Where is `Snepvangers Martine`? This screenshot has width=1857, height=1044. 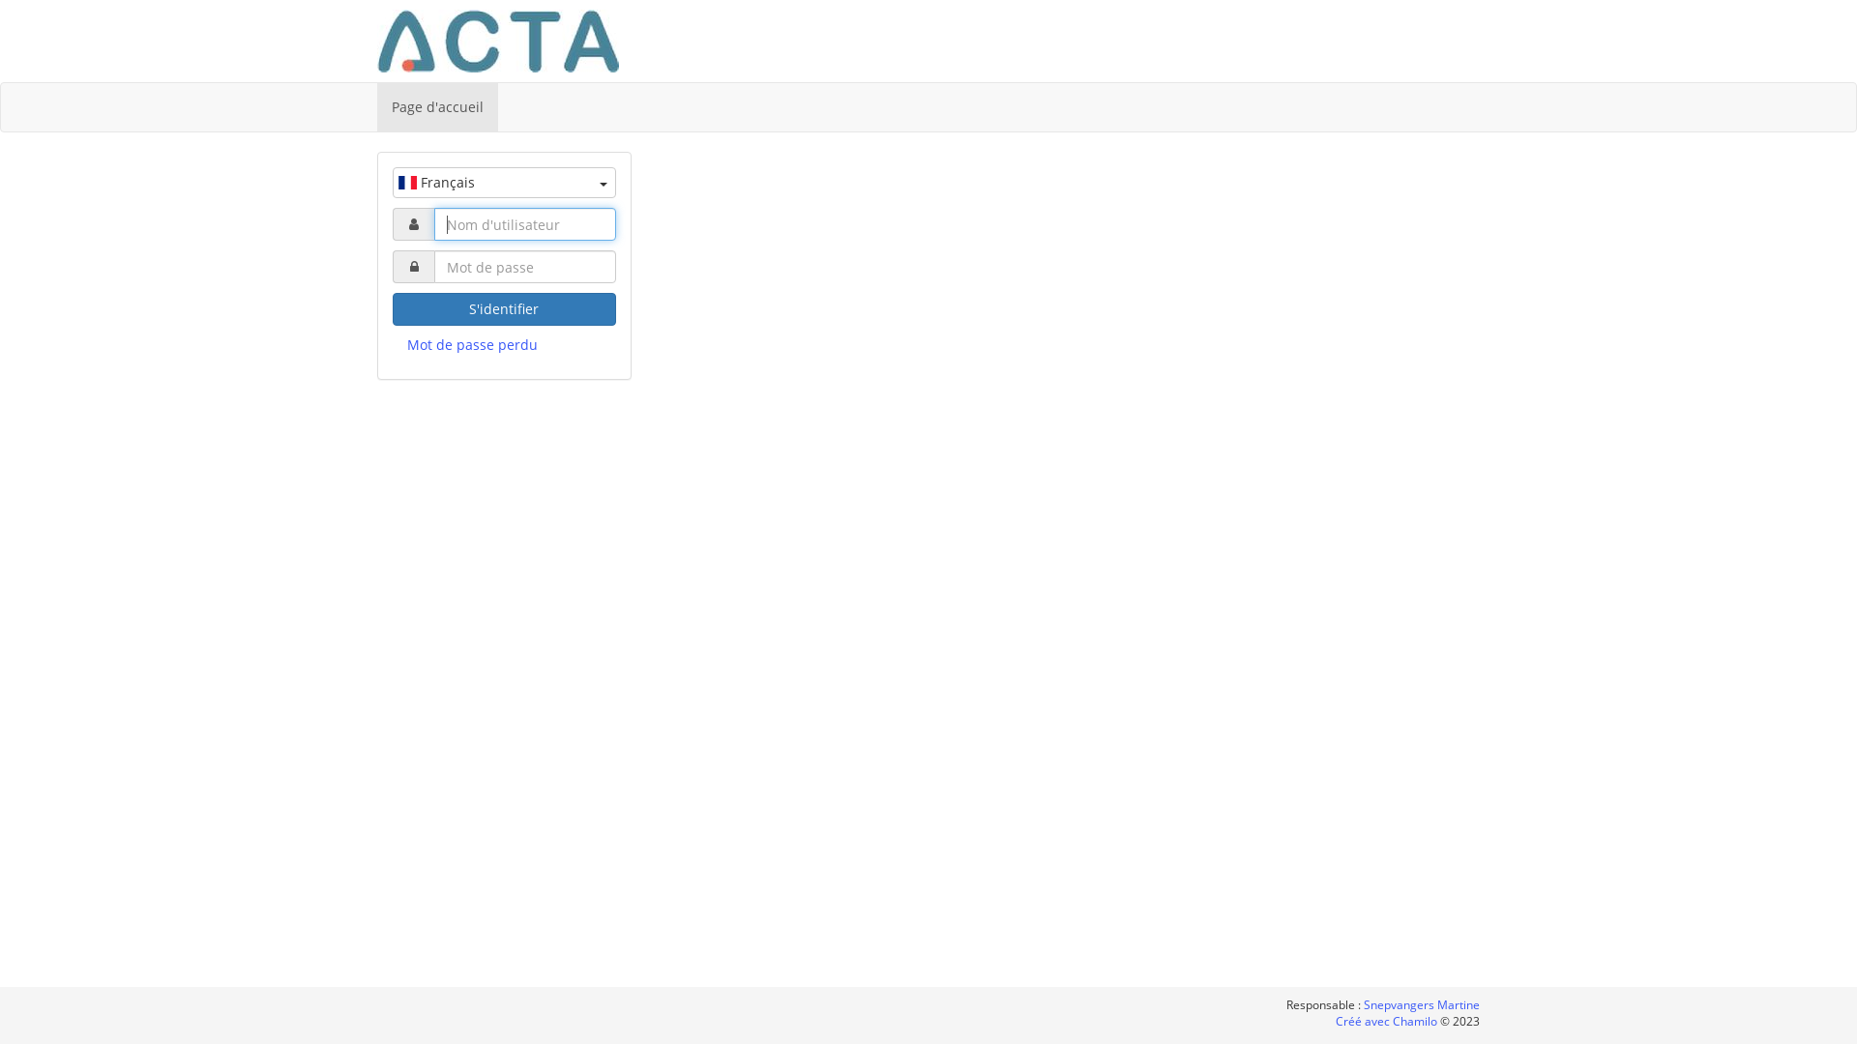 Snepvangers Martine is located at coordinates (1422, 1005).